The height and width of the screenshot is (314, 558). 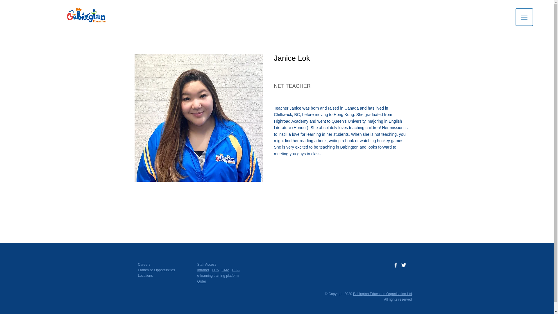 I want to click on BE26 Teacher Janice.jpg, so click(x=198, y=117).